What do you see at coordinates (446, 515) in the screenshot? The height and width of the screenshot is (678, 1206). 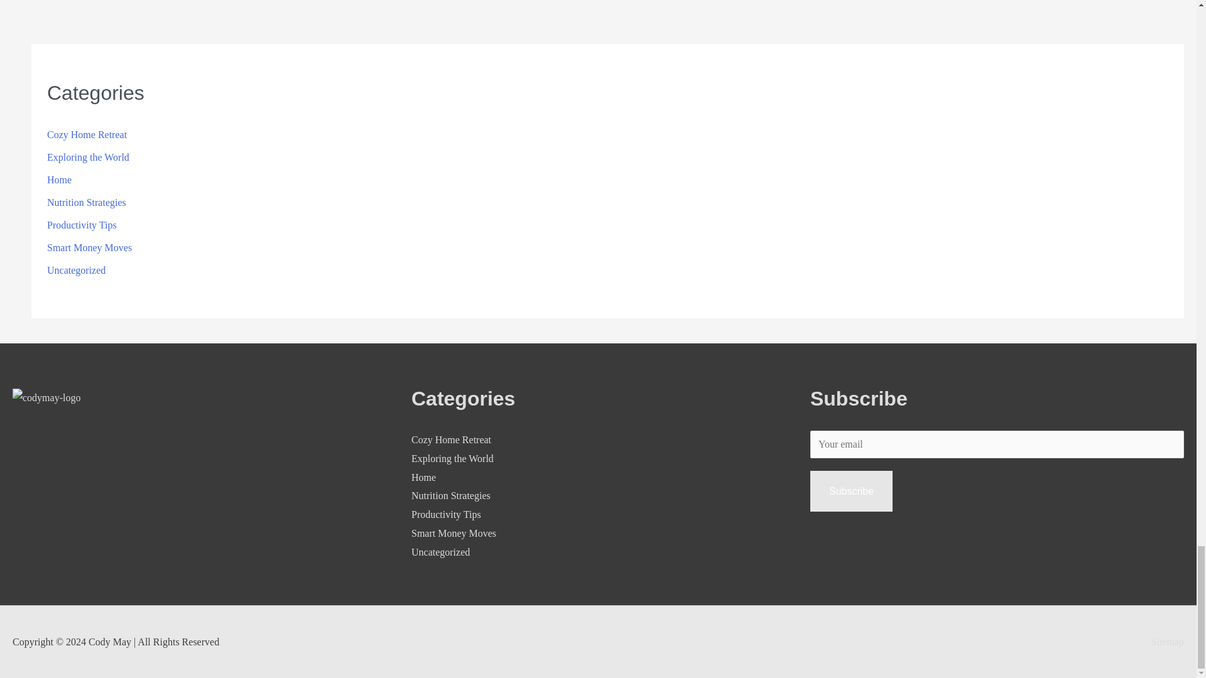 I see `Productivity Tips` at bounding box center [446, 515].